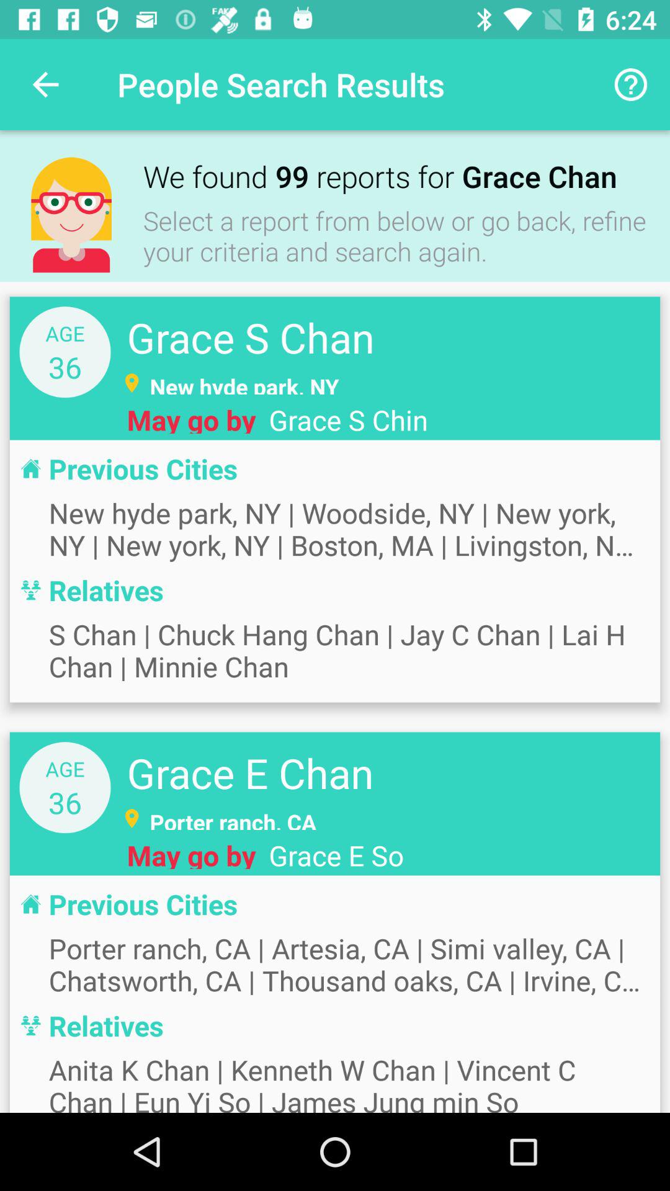 The width and height of the screenshot is (670, 1191). What do you see at coordinates (45, 84) in the screenshot?
I see `turn on the item next to people search results icon` at bounding box center [45, 84].